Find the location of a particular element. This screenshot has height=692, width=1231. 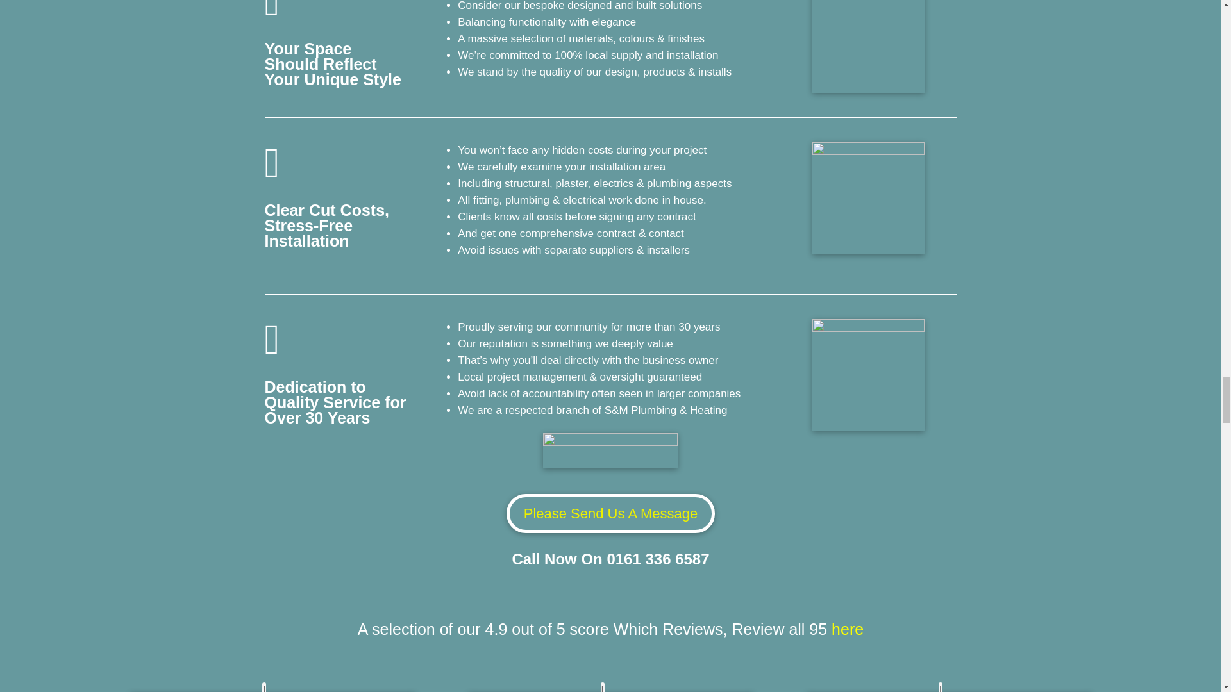

Call Now On 0161 336 6587 is located at coordinates (610, 559).